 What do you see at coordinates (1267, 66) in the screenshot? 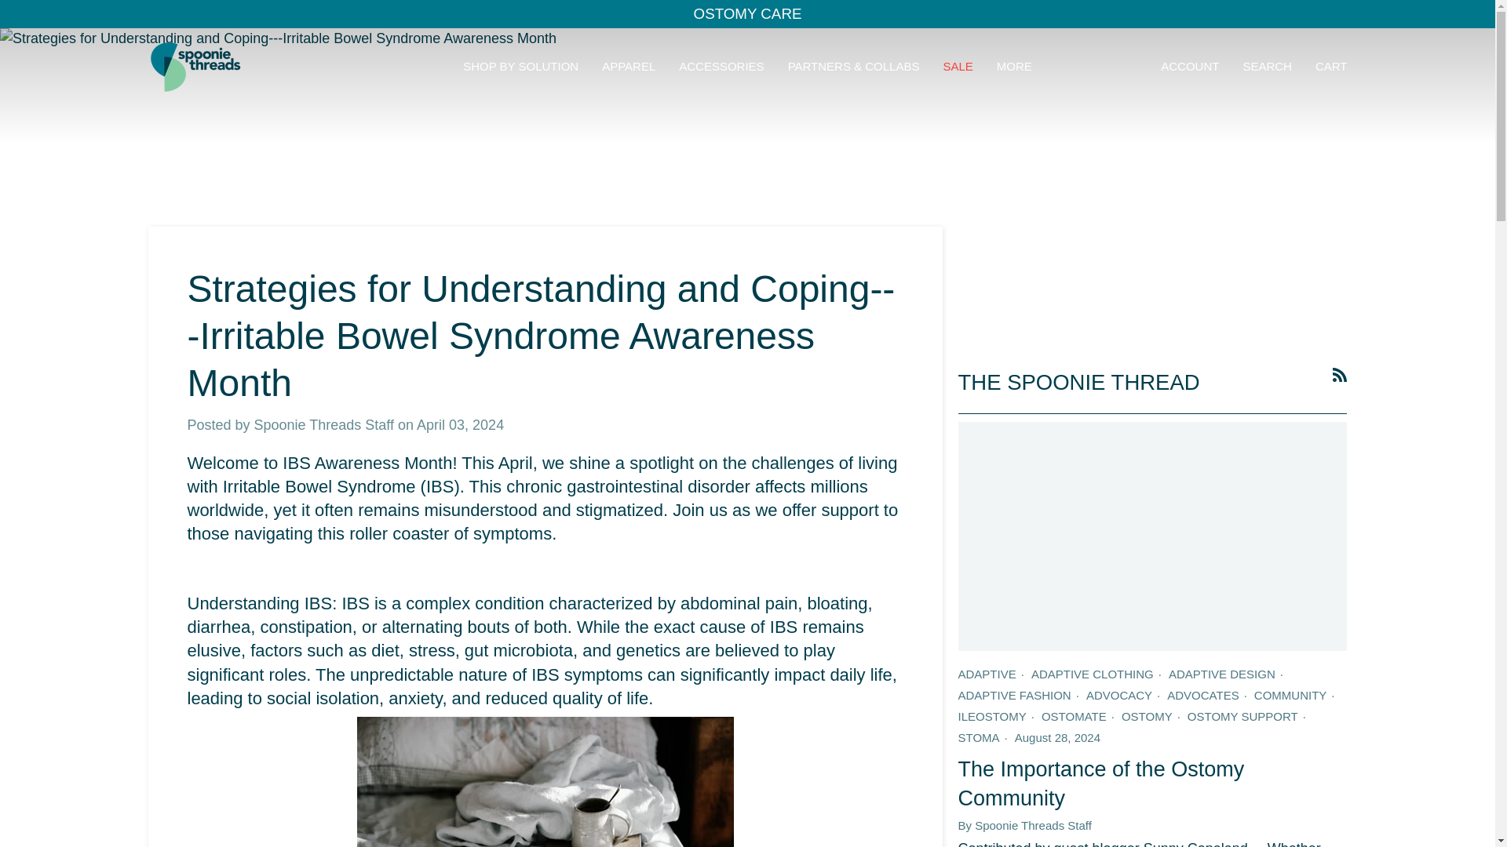
I see `SEARCH` at bounding box center [1267, 66].